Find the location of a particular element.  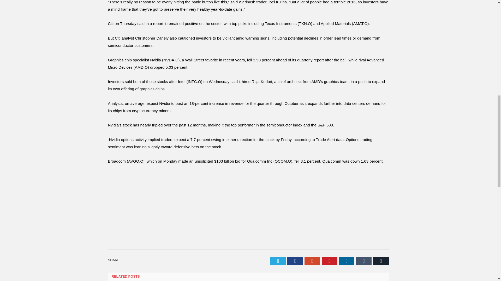

Facebook is located at coordinates (295, 261).